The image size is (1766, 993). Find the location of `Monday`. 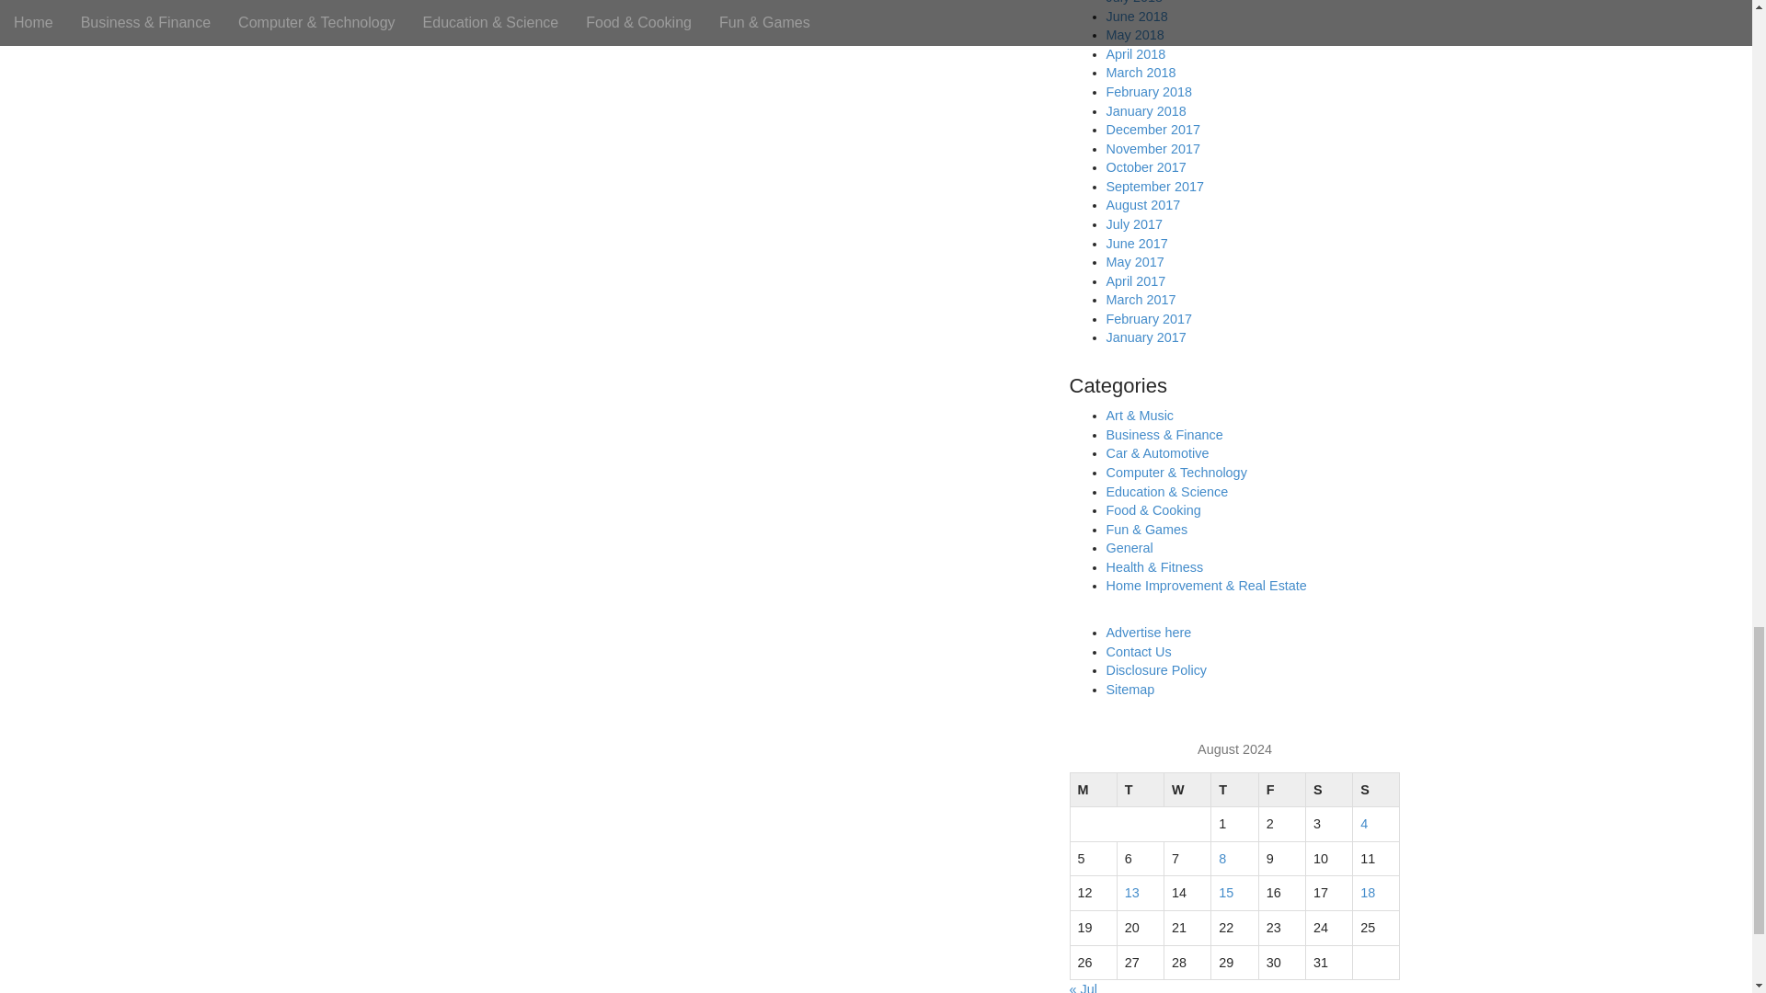

Monday is located at coordinates (1093, 790).